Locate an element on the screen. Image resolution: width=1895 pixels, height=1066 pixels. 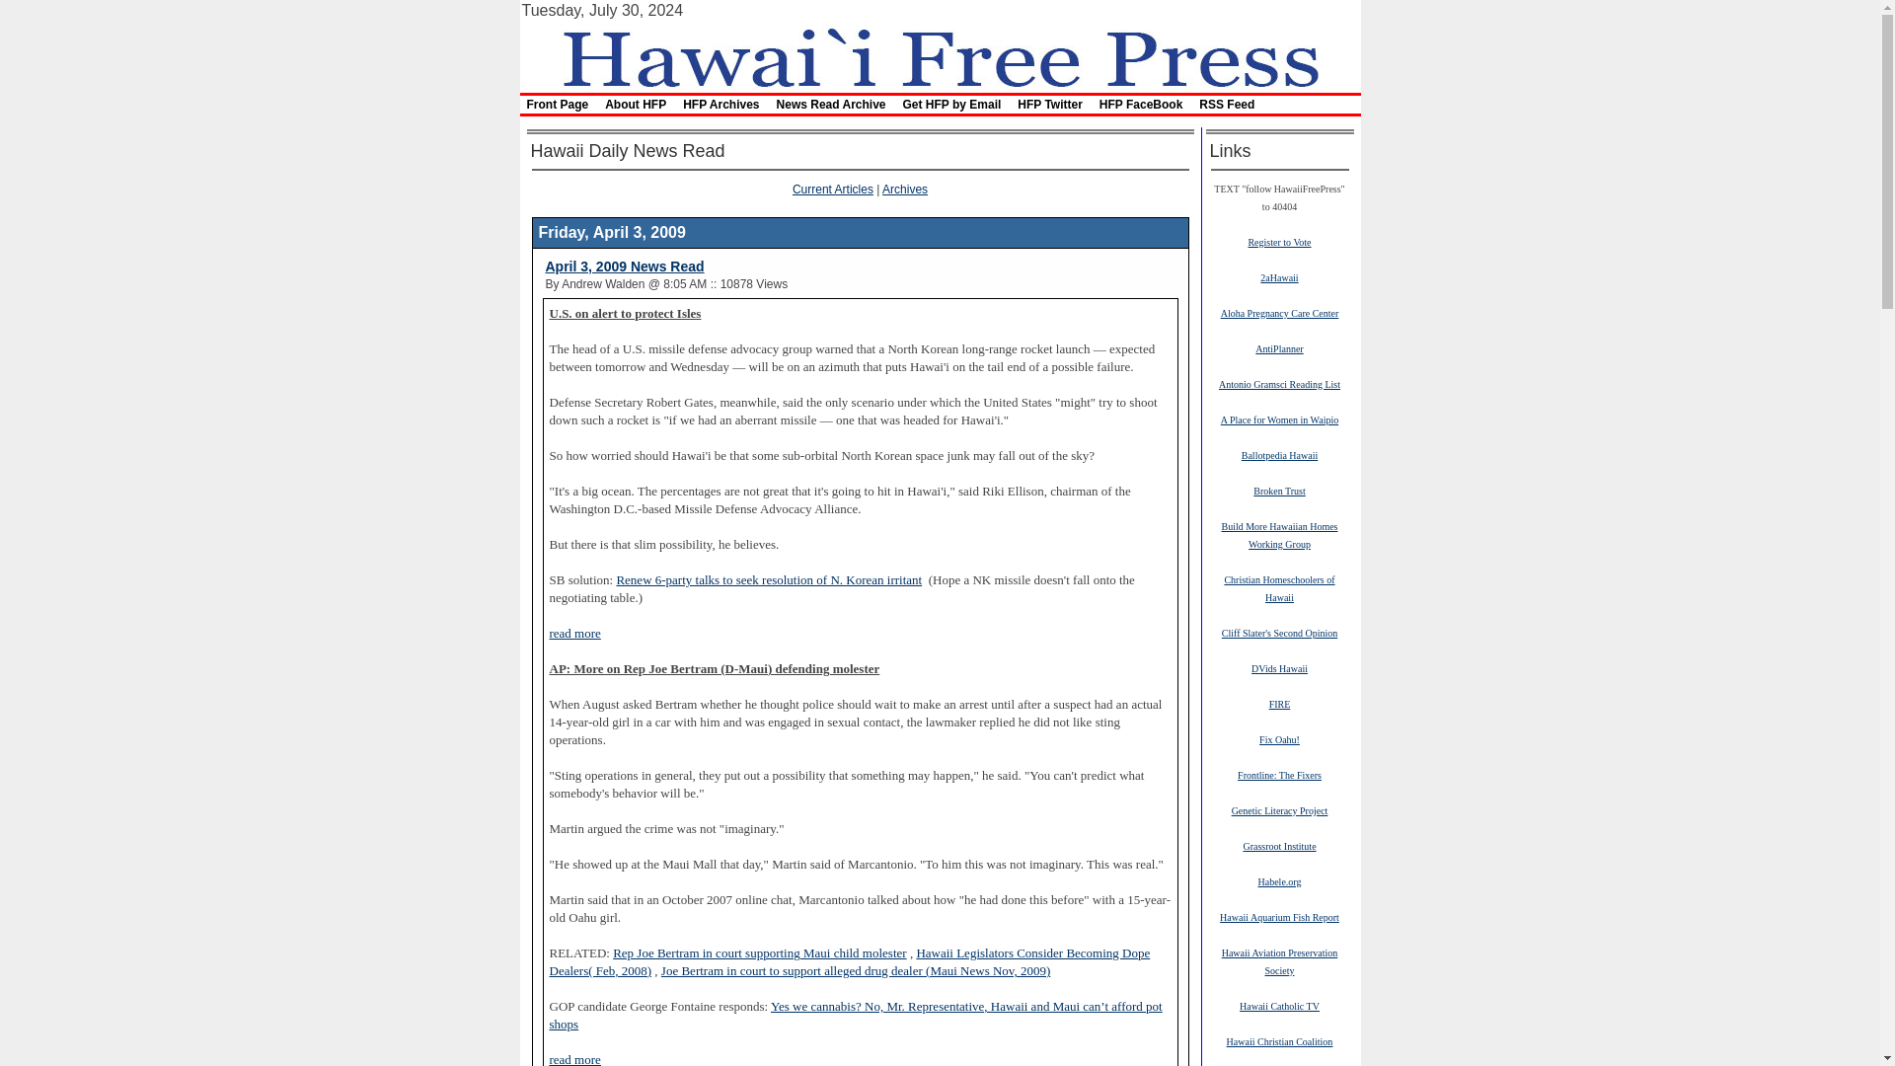
DVids Hawaii is located at coordinates (1279, 667).